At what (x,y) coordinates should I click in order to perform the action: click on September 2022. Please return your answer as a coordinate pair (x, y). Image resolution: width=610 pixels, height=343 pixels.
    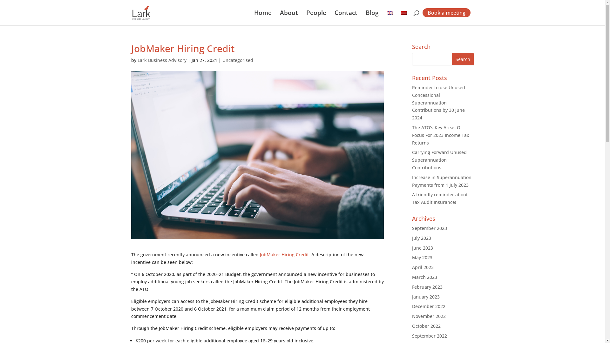
    Looking at the image, I should click on (430, 336).